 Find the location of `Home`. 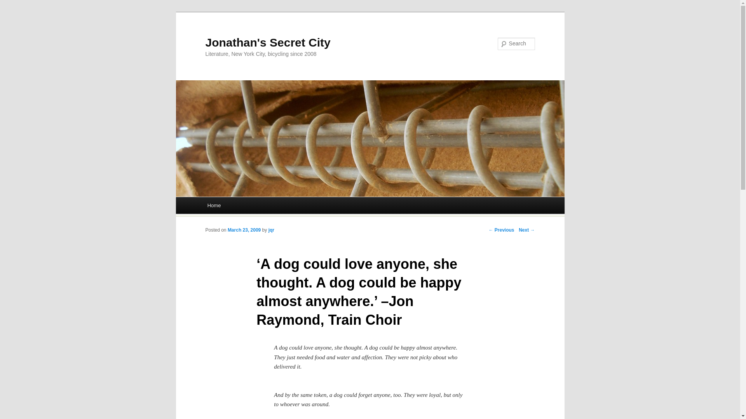

Home is located at coordinates (214, 205).